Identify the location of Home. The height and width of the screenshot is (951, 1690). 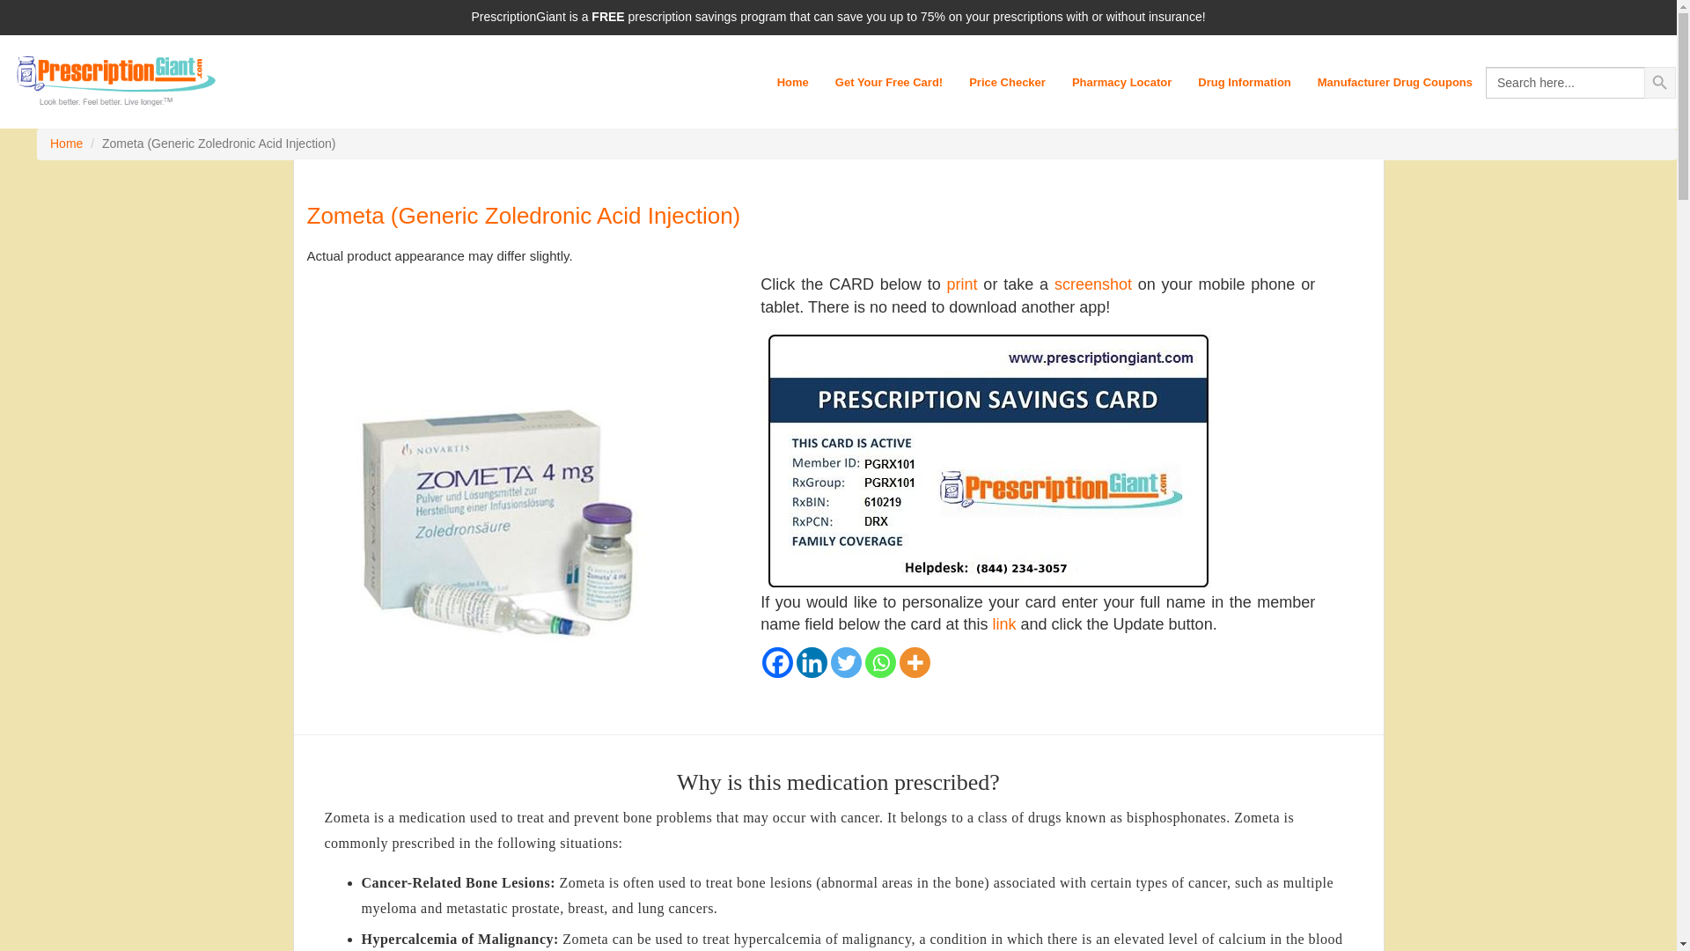
(792, 83).